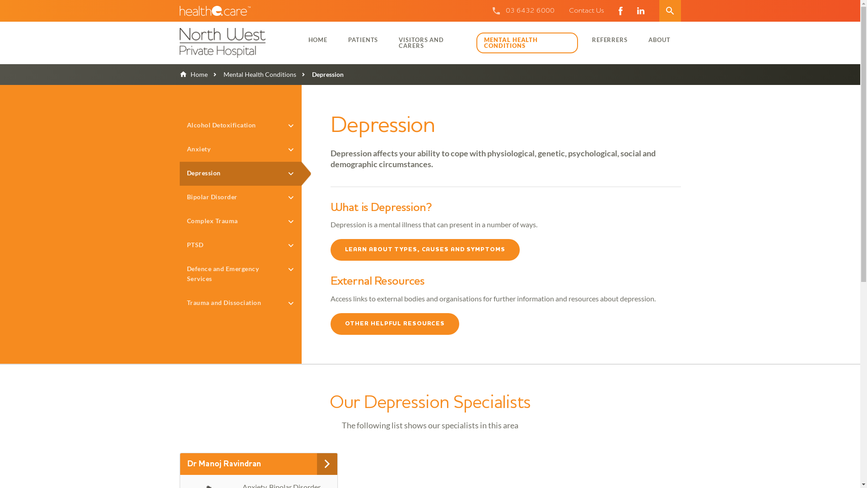 Image resolution: width=867 pixels, height=488 pixels. Describe the element at coordinates (318, 40) in the screenshot. I see `HOME` at that location.